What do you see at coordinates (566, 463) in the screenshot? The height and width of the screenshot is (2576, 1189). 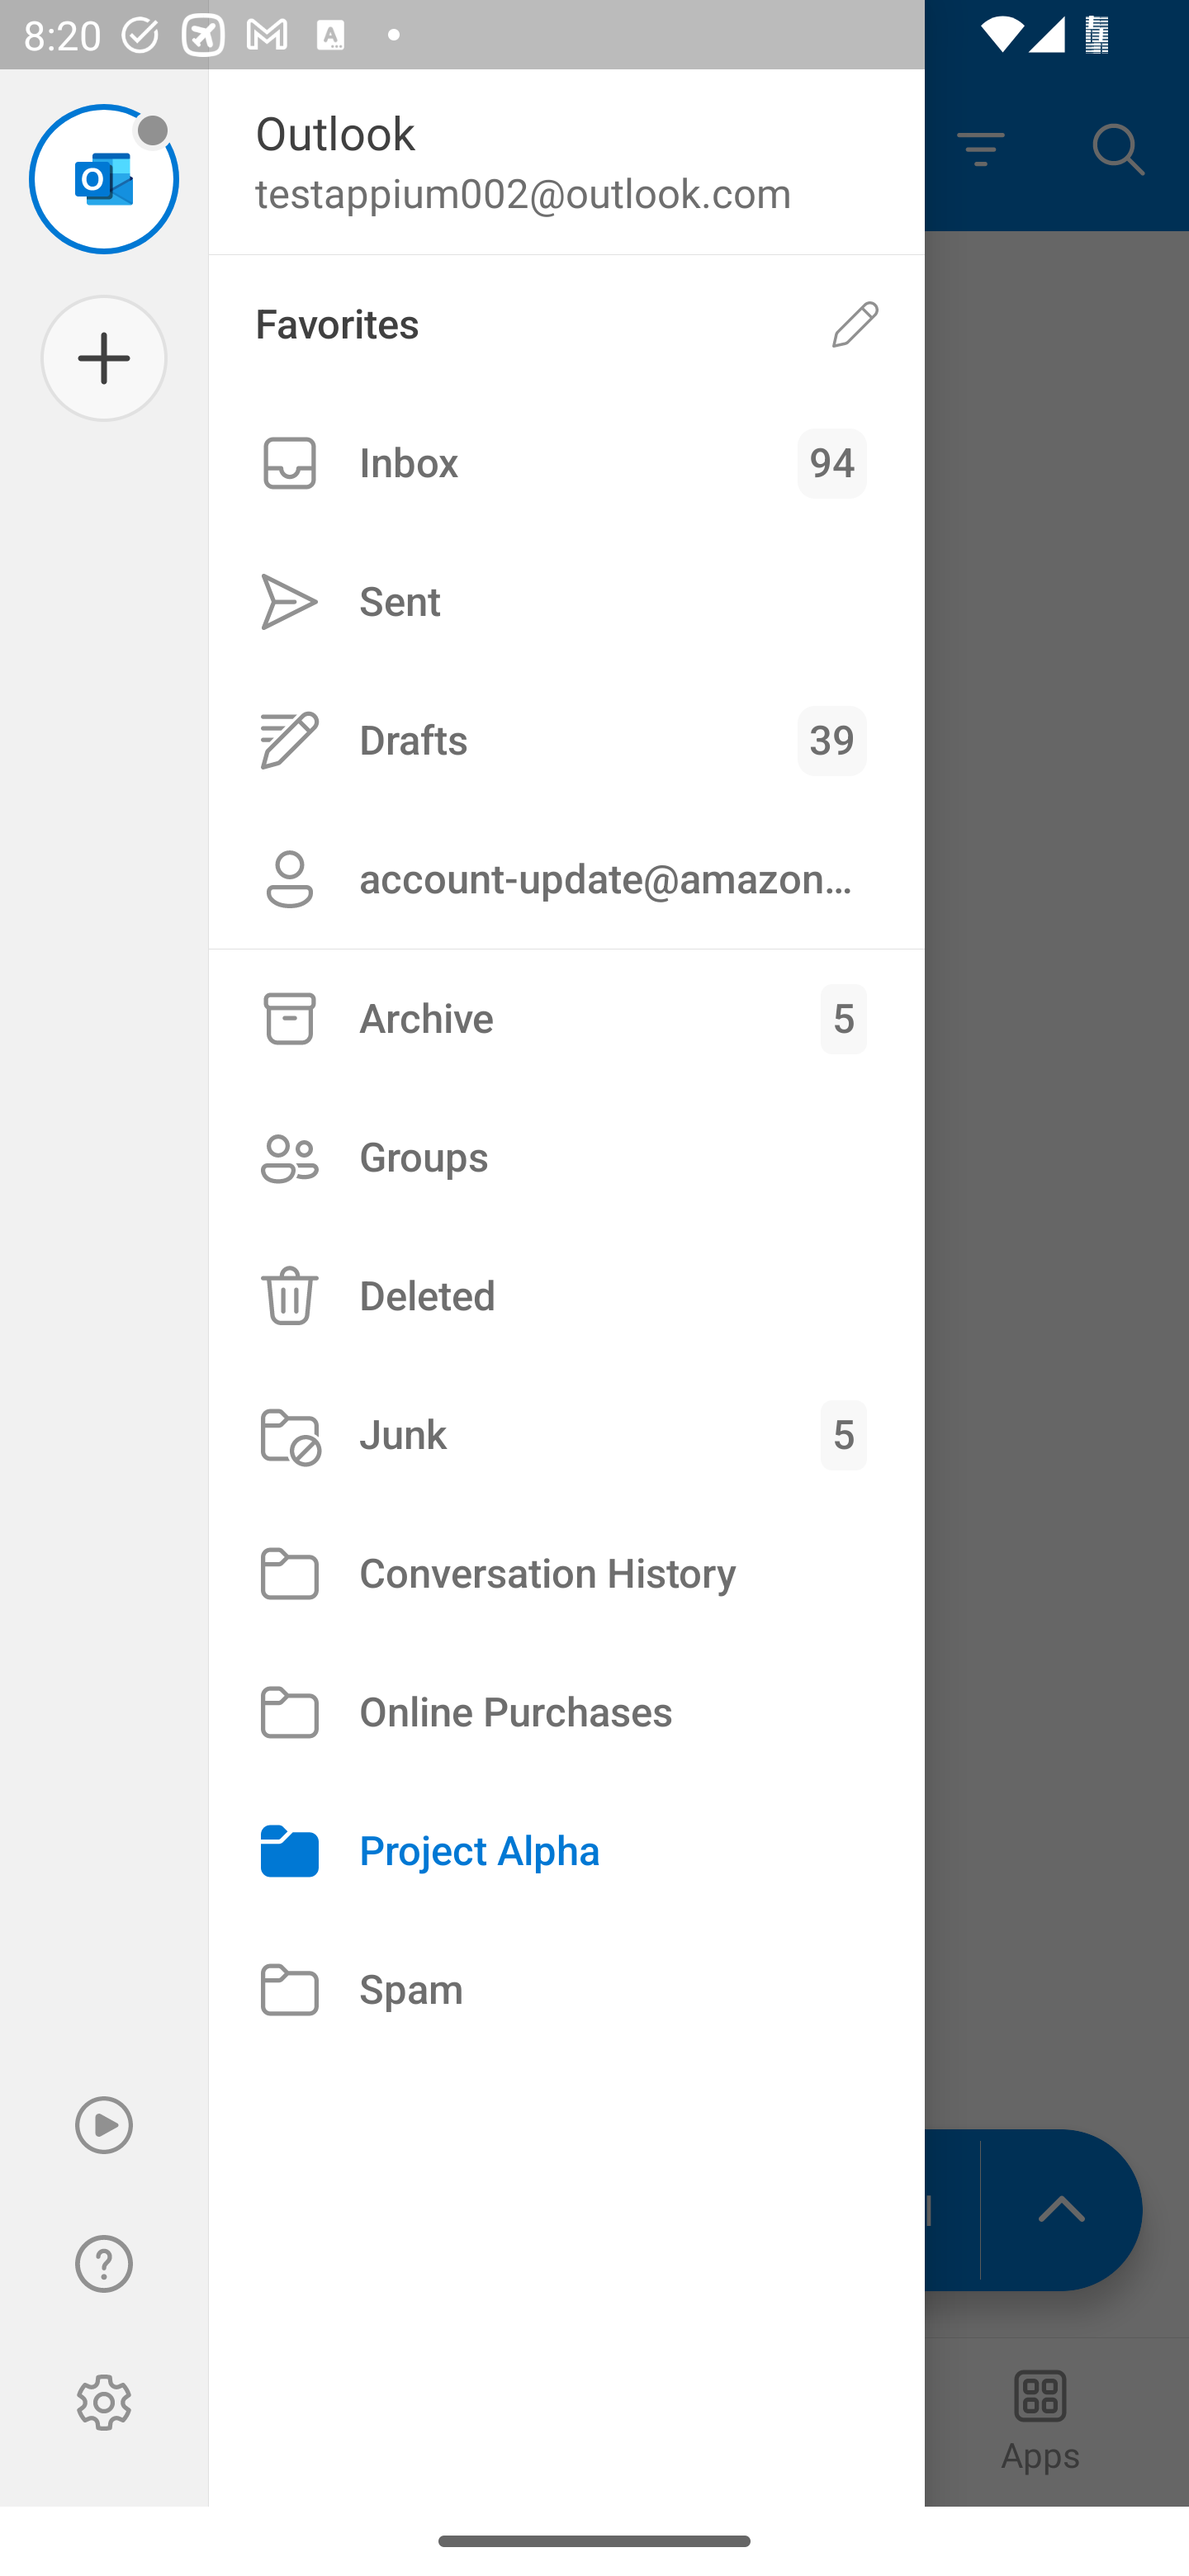 I see `Inbox Inbox, 94 unread emails` at bounding box center [566, 463].